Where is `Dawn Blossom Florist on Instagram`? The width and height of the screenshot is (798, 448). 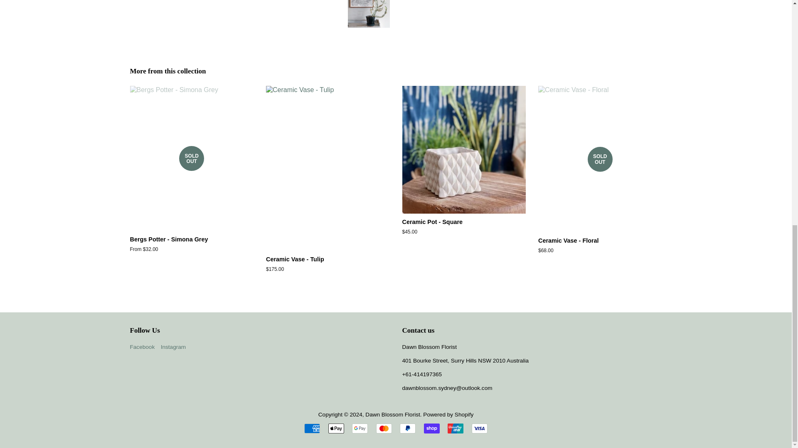 Dawn Blossom Florist on Instagram is located at coordinates (173, 347).